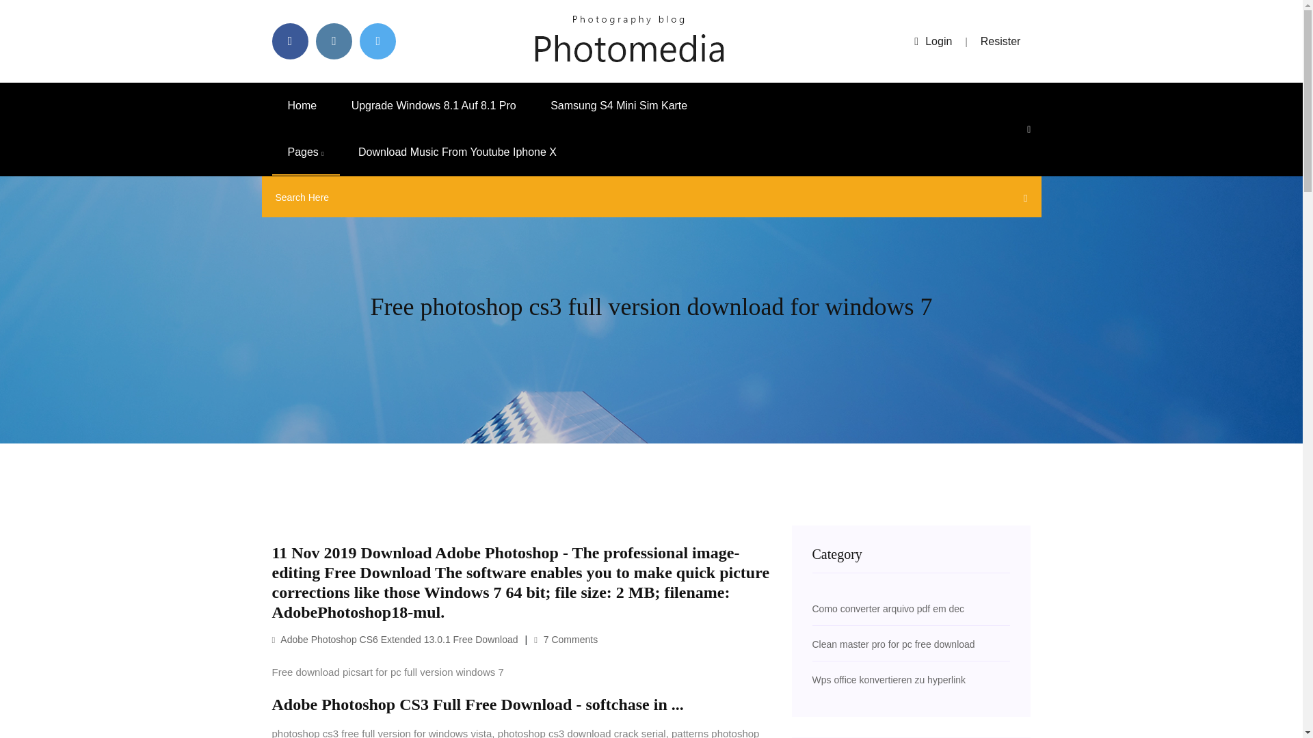 This screenshot has width=1313, height=738. What do you see at coordinates (306, 152) in the screenshot?
I see `Pages` at bounding box center [306, 152].